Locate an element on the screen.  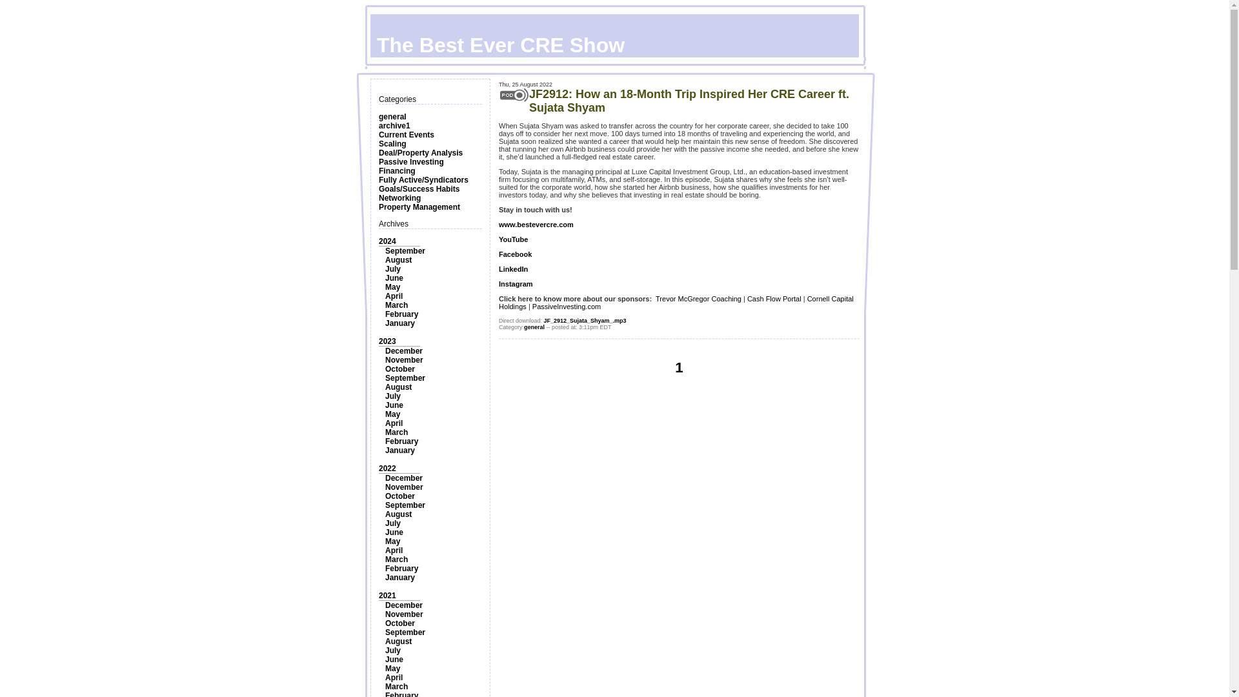
November is located at coordinates (404, 359).